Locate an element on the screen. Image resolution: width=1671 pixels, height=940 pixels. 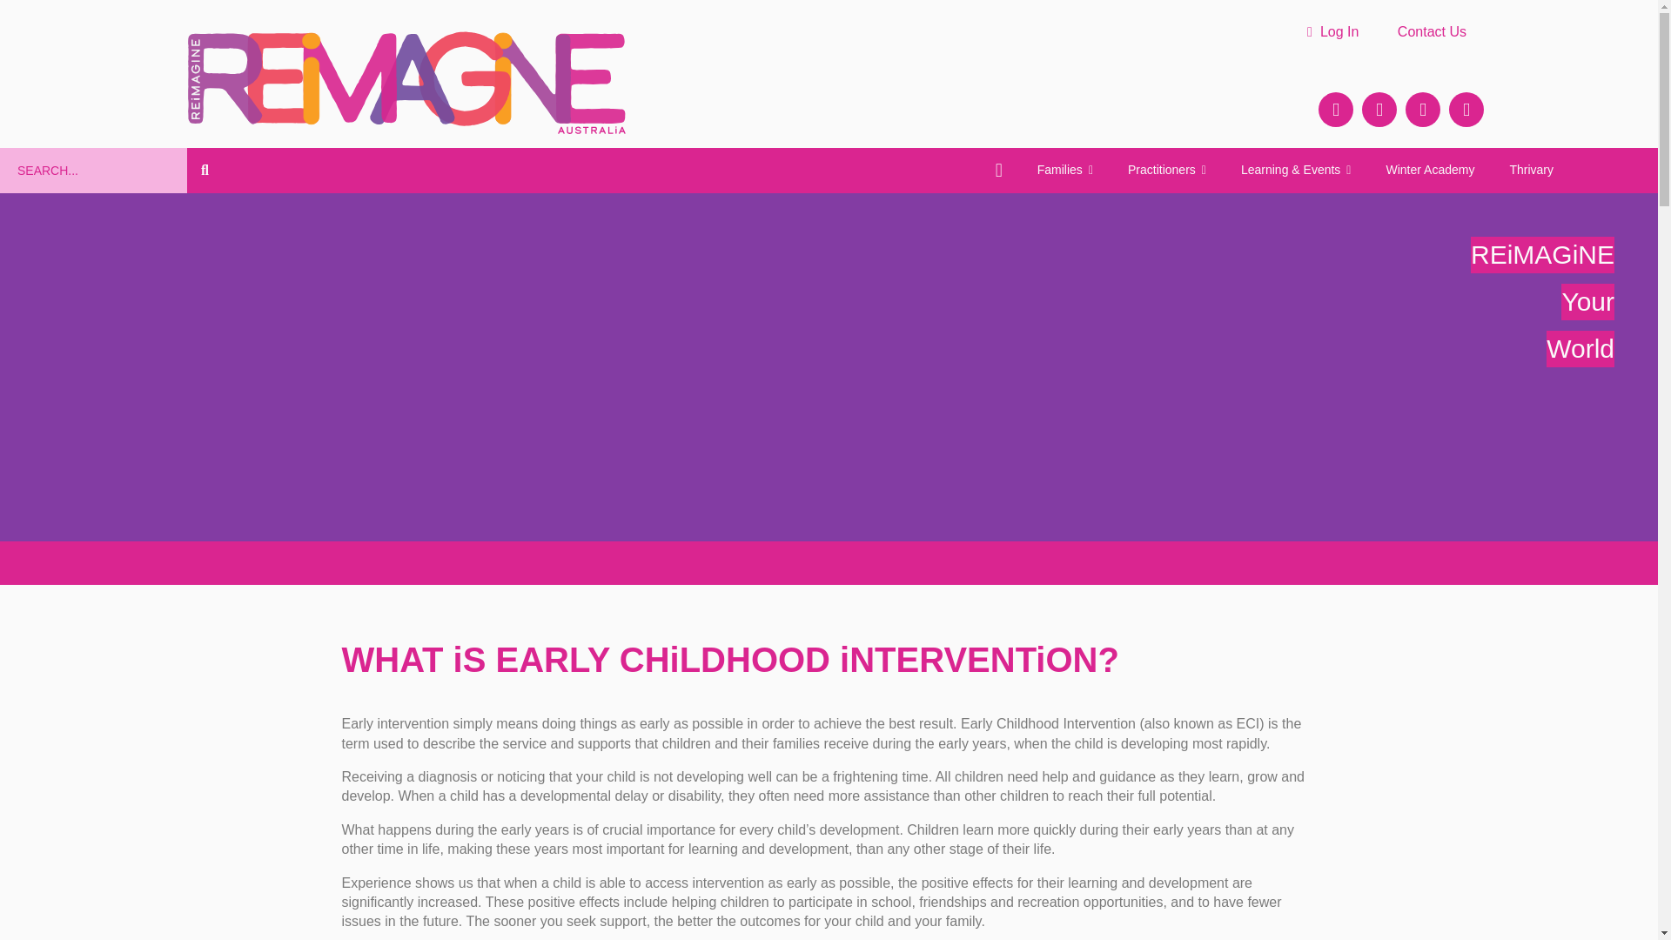
Practitioners is located at coordinates (1166, 171).